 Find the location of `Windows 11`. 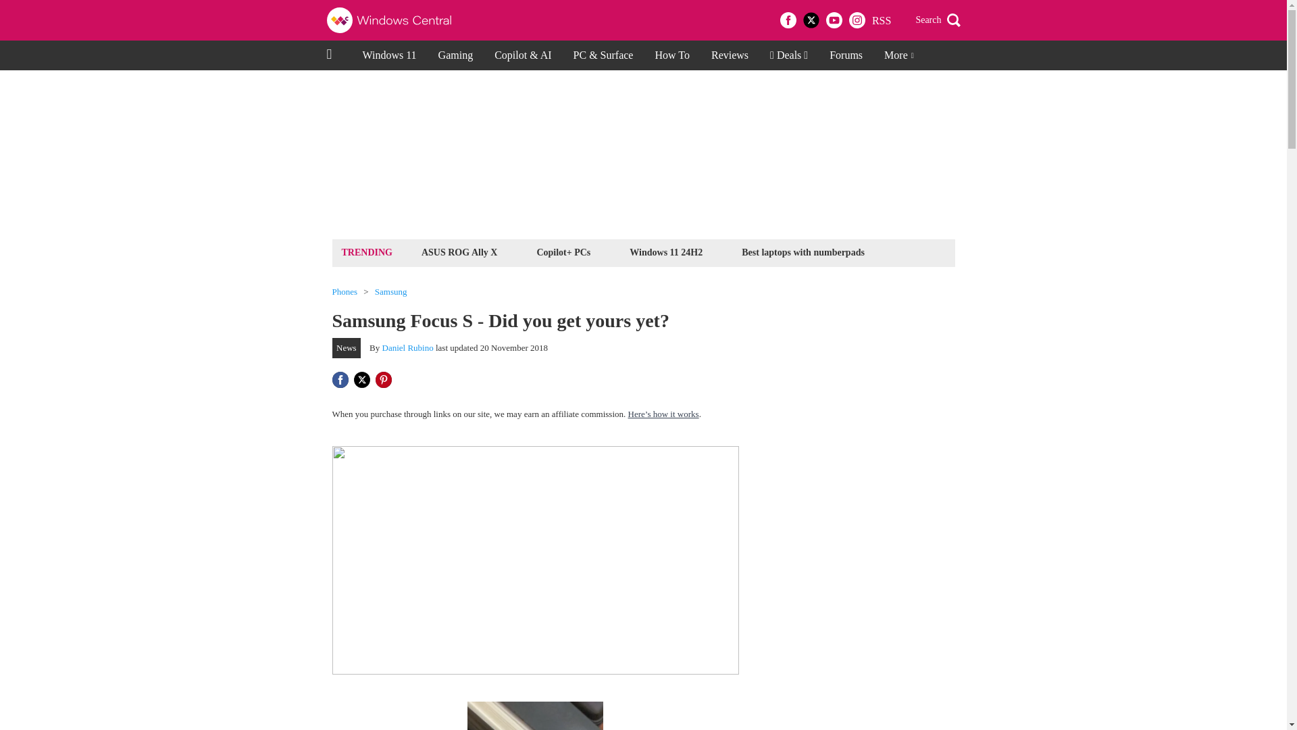

Windows 11 is located at coordinates (389, 55).